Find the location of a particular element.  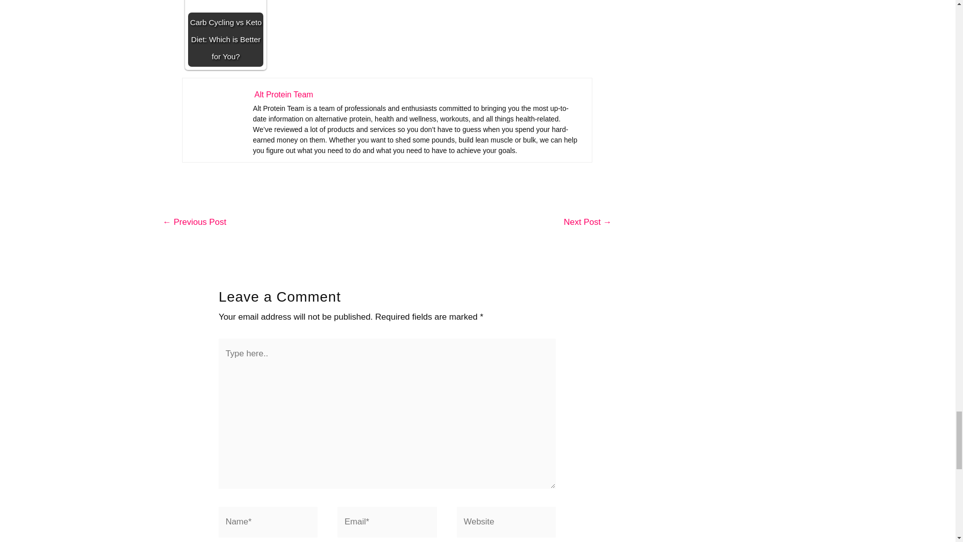

Carb Cycling vs Keto Diet: Which is Better for You? is located at coordinates (225, 33).